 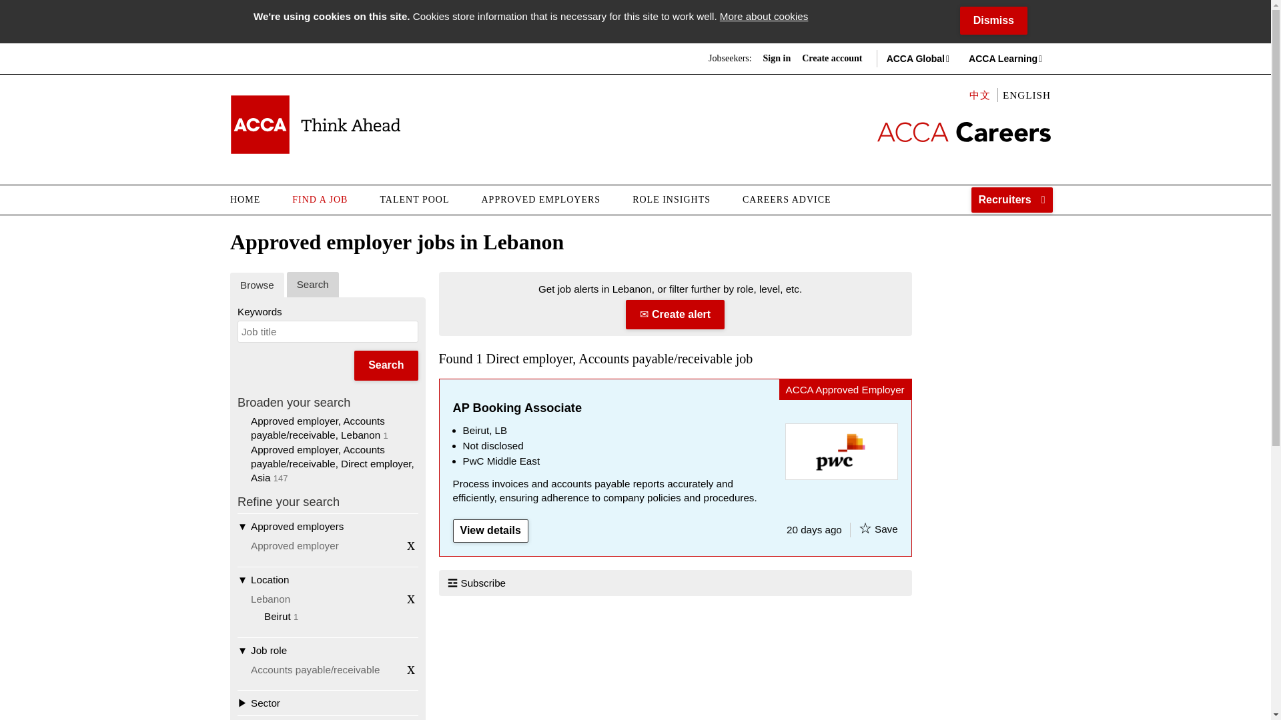 What do you see at coordinates (320, 199) in the screenshot?
I see `FIND A JOB` at bounding box center [320, 199].